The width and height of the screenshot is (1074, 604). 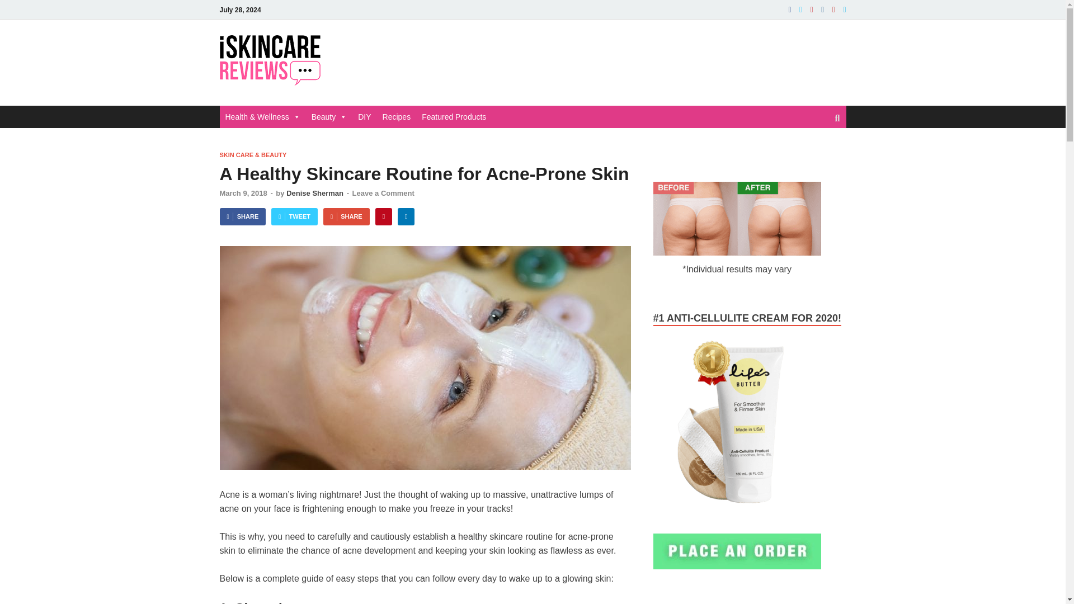 What do you see at coordinates (454, 116) in the screenshot?
I see `Featured Products` at bounding box center [454, 116].